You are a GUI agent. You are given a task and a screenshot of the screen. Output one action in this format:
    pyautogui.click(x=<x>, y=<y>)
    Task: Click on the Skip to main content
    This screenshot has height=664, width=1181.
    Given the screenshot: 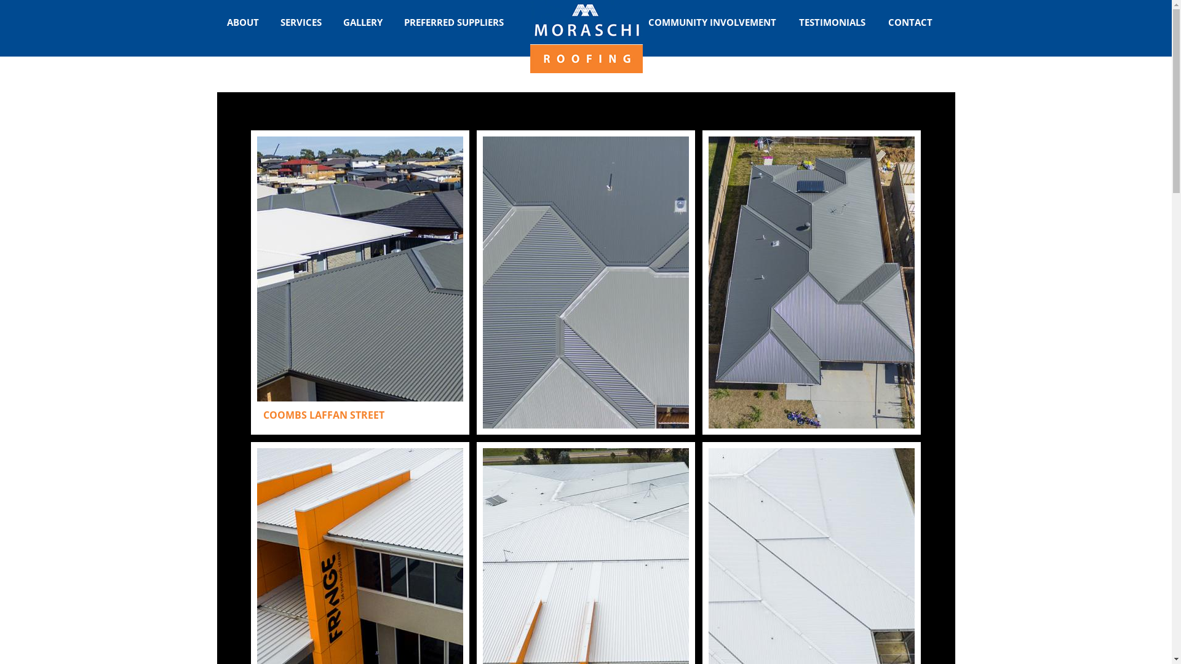 What is the action you would take?
    pyautogui.click(x=565, y=1)
    